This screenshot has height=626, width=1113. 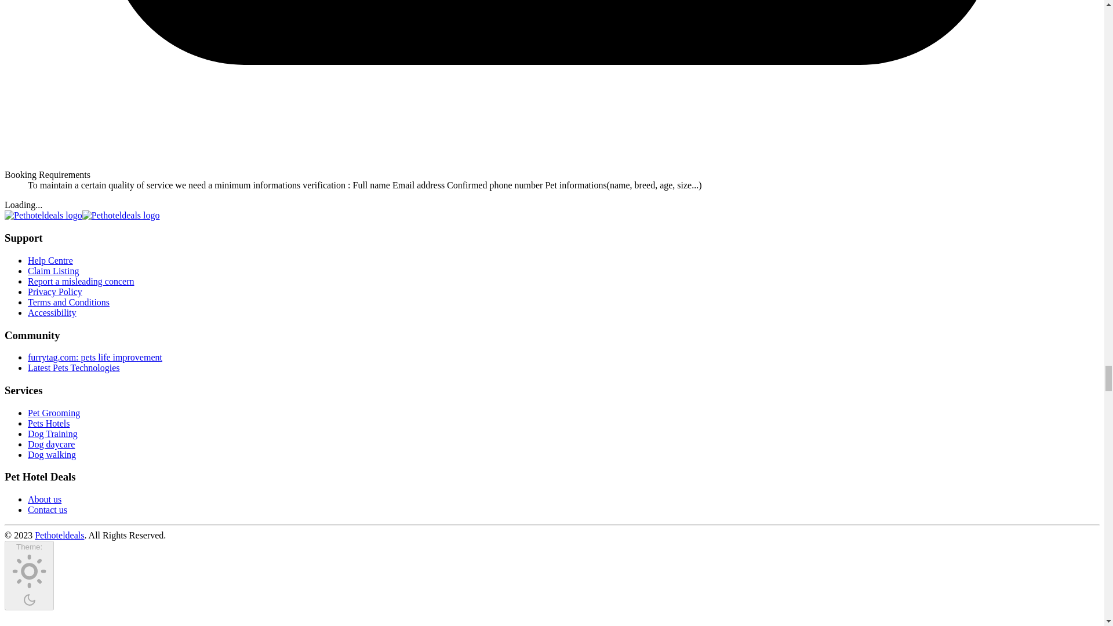 What do you see at coordinates (50, 260) in the screenshot?
I see `Help Centre` at bounding box center [50, 260].